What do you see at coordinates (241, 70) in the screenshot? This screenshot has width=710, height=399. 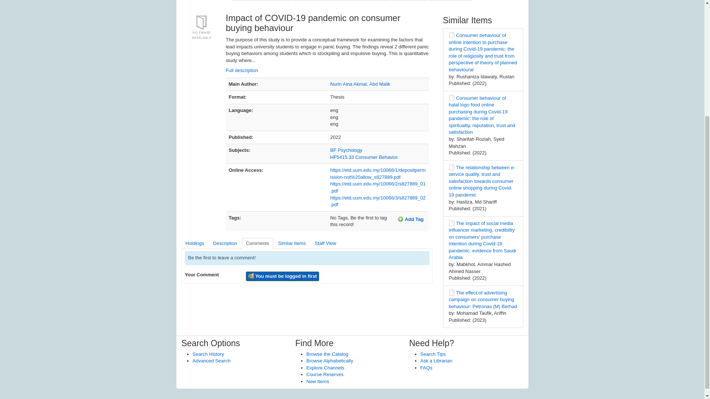 I see `Full description` at bounding box center [241, 70].